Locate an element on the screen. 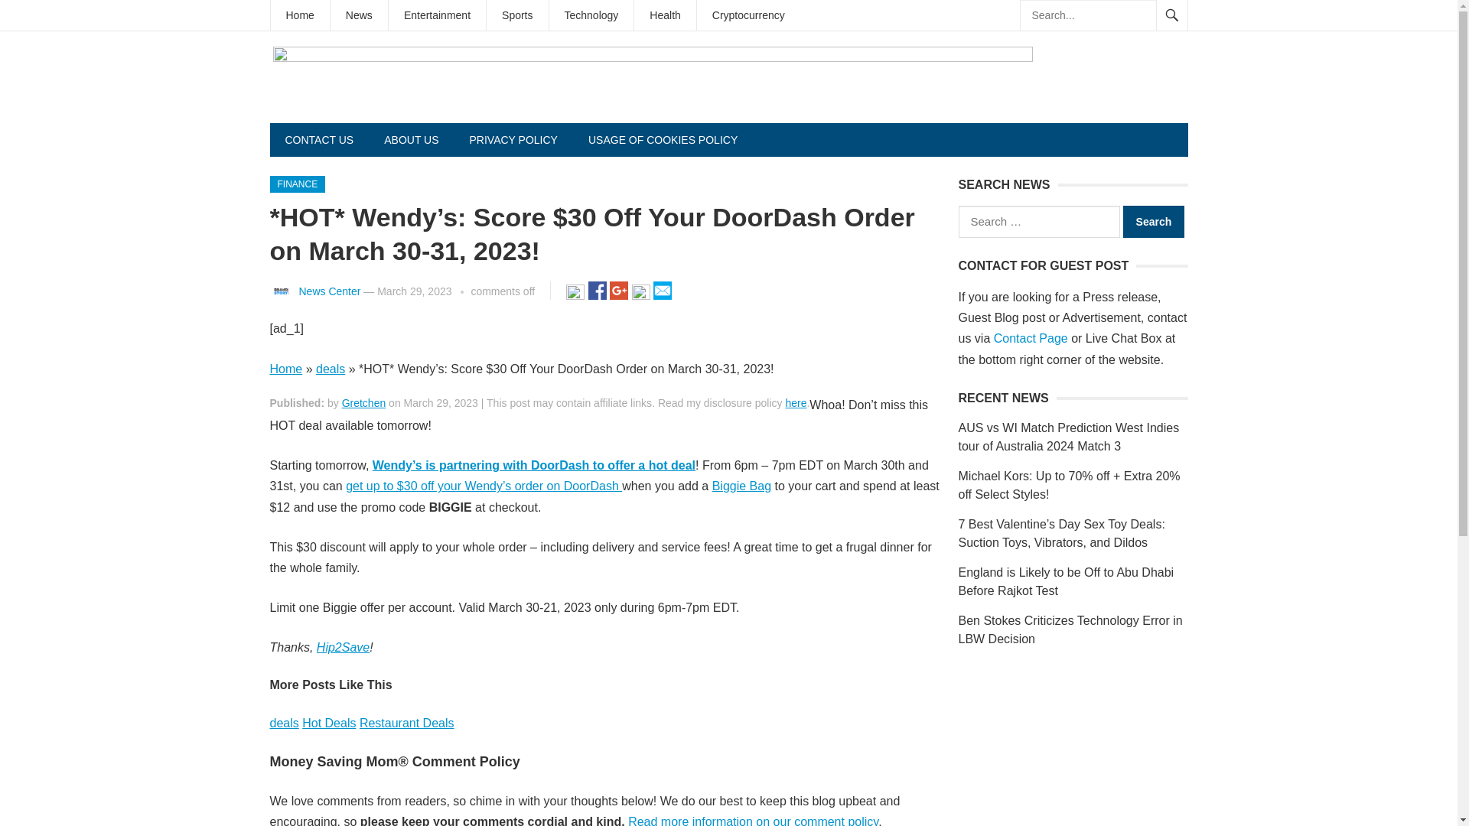  Home is located at coordinates (285, 369).